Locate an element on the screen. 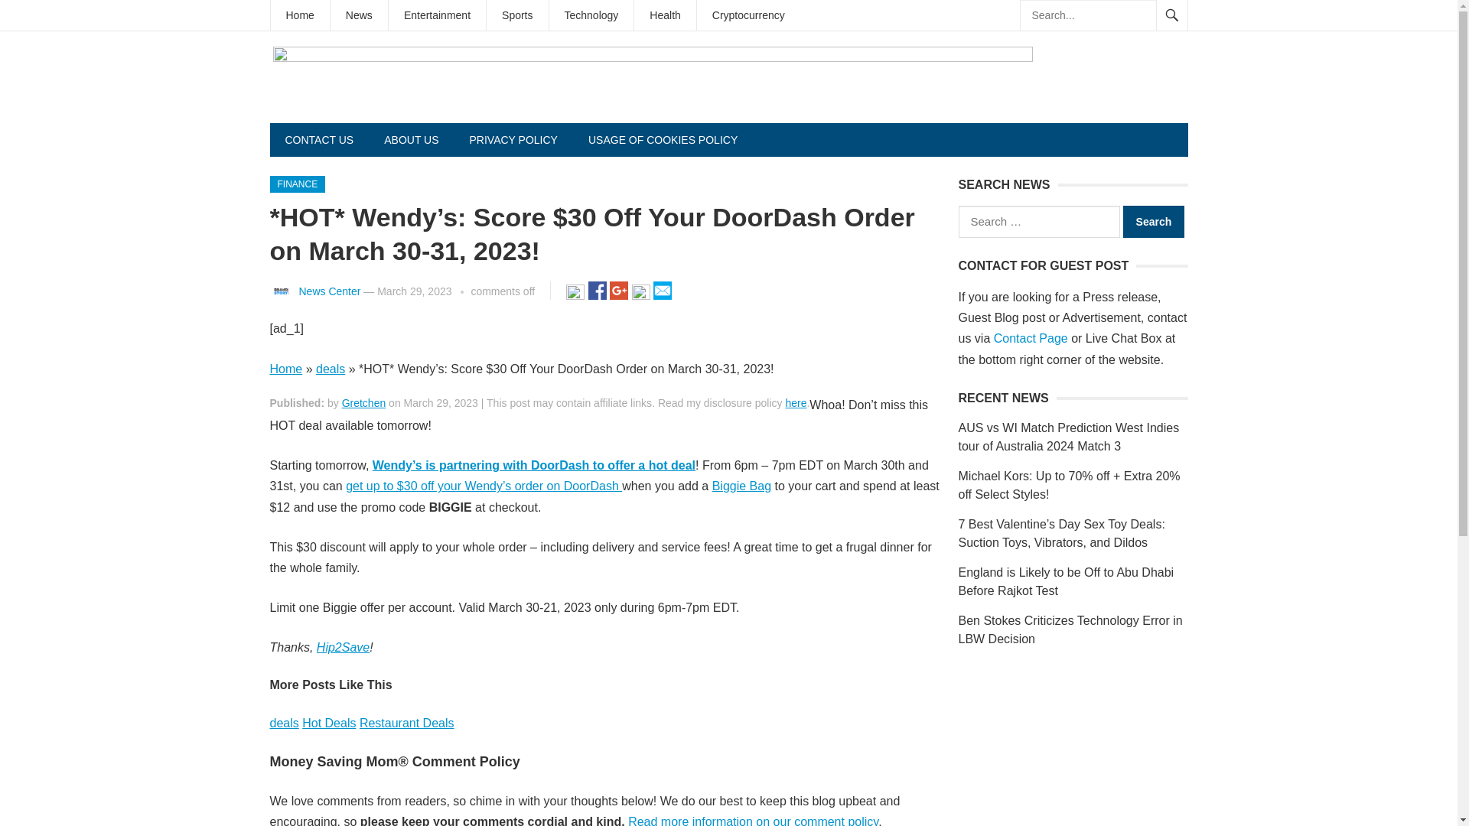  Home is located at coordinates (285, 369).